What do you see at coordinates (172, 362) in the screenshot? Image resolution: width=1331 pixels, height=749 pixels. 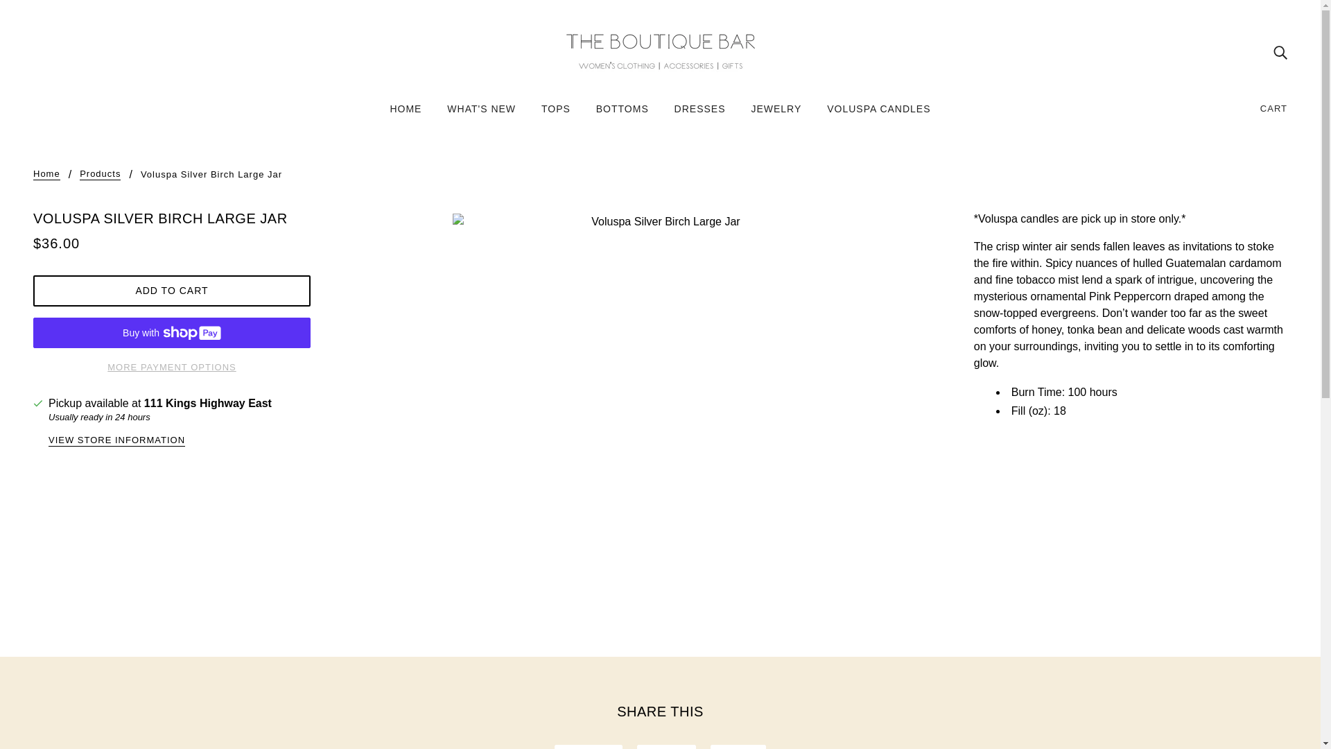 I see `MORE PAYMENT OPTIONS` at bounding box center [172, 362].